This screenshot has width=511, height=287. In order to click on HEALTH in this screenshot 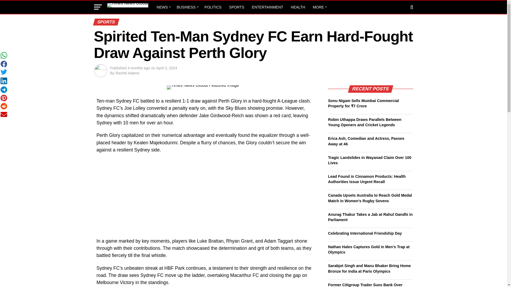, I will do `click(298, 7)`.